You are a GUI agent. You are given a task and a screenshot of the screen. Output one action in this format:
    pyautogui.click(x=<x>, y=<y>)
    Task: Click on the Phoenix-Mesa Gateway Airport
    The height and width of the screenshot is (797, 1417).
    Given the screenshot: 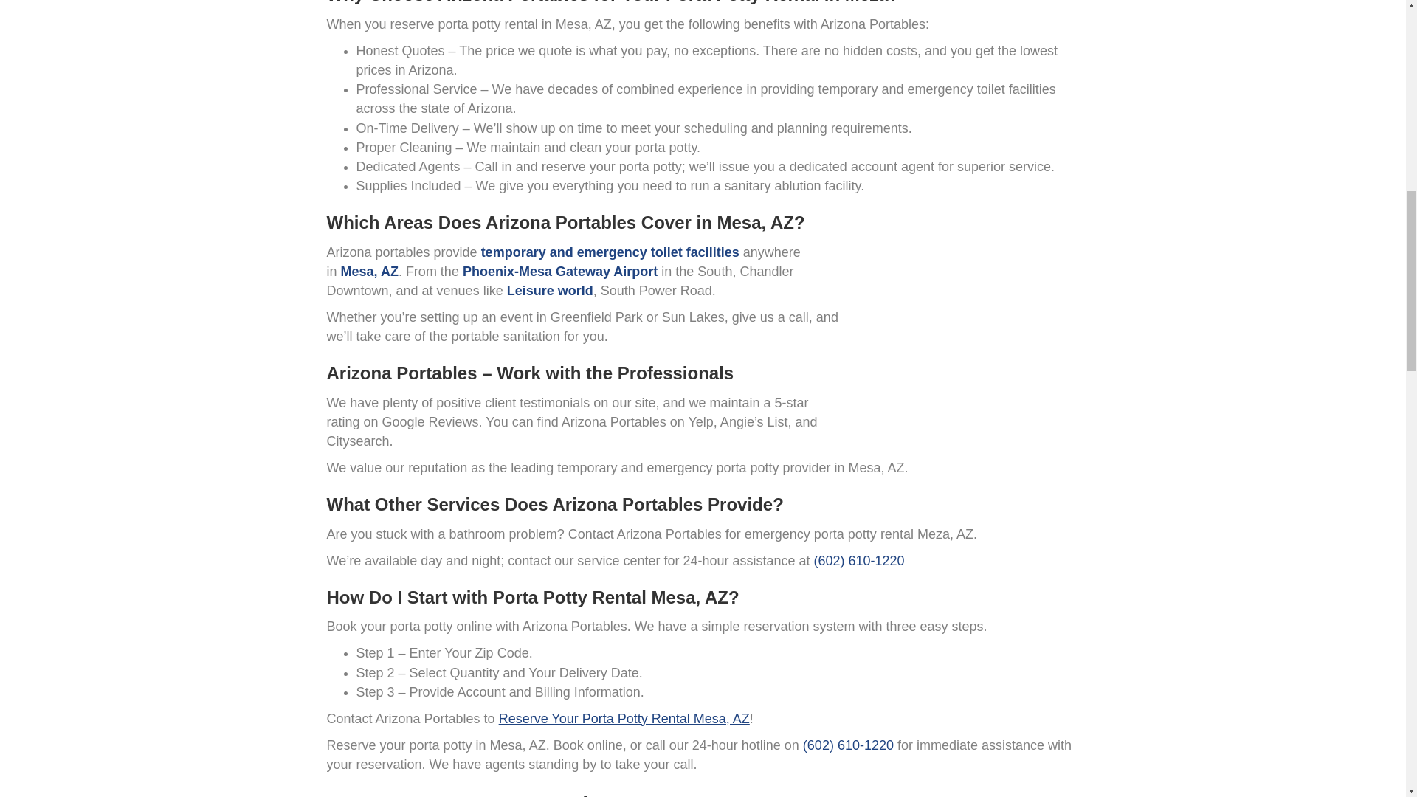 What is the action you would take?
    pyautogui.click(x=559, y=272)
    